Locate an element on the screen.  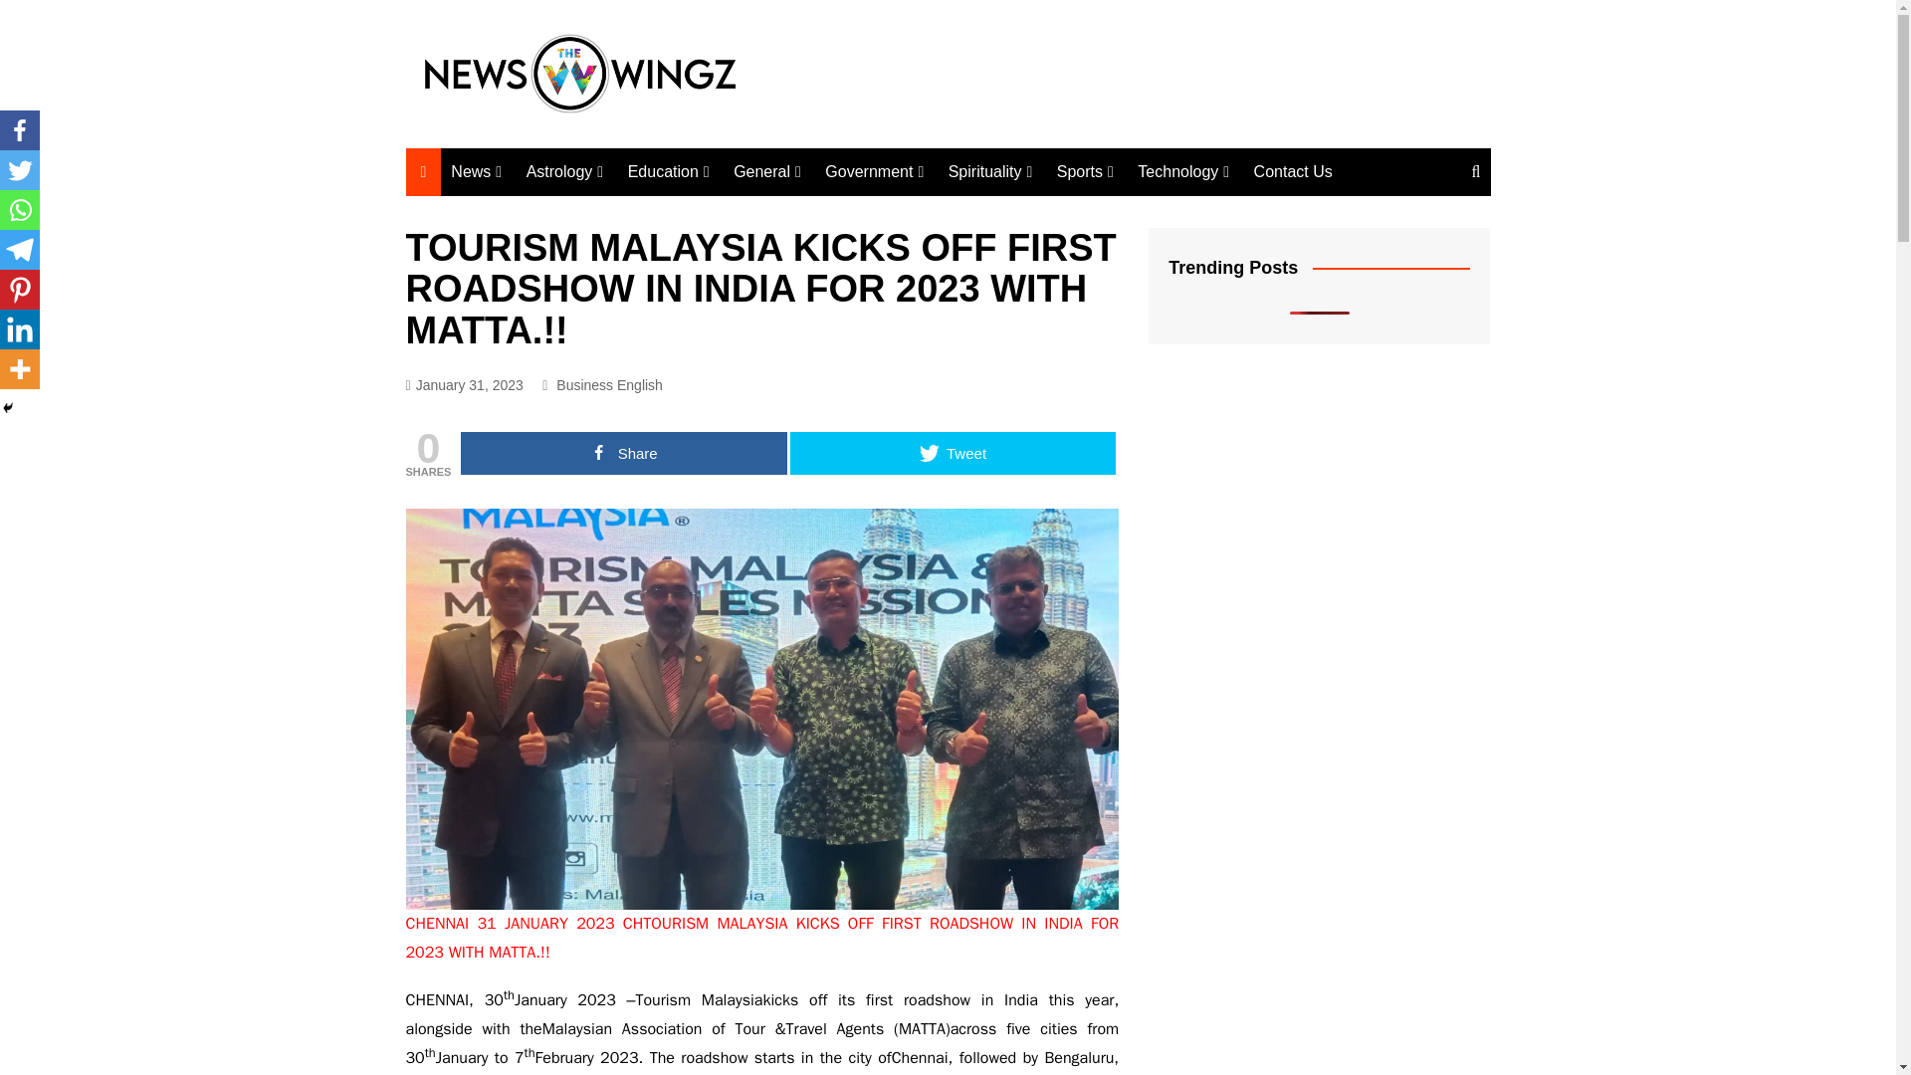
More is located at coordinates (20, 368).